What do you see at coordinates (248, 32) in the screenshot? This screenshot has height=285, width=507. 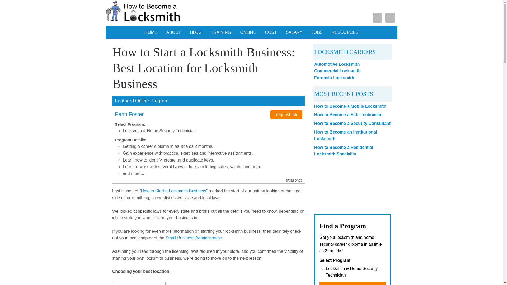 I see `ONLINE` at bounding box center [248, 32].